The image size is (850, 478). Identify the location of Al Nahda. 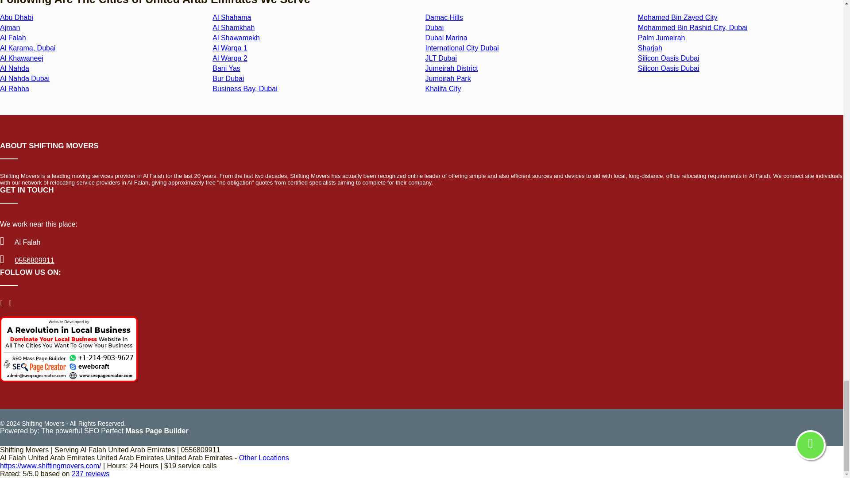
(14, 68).